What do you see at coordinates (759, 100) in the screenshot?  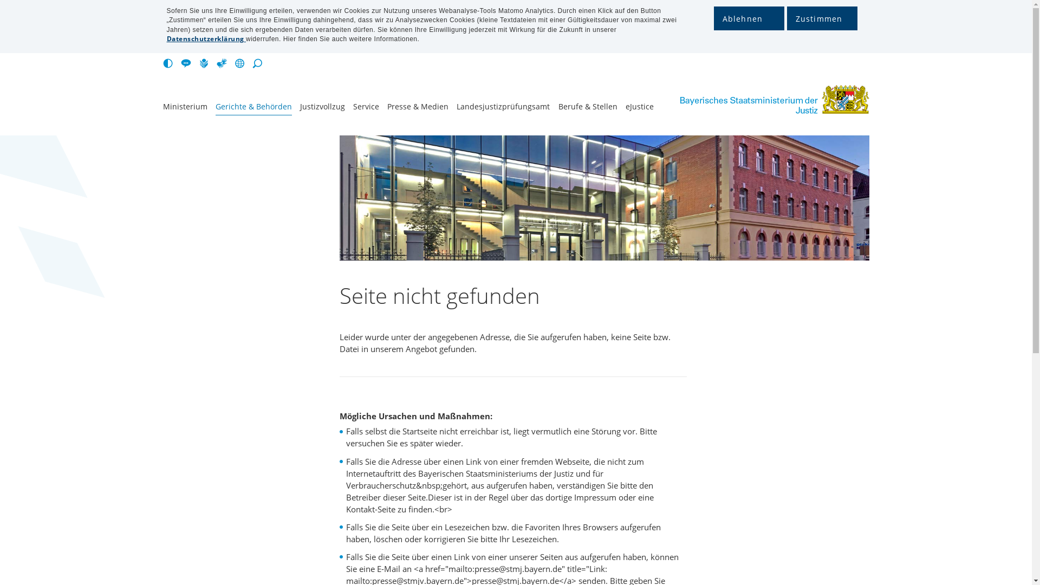 I see `Fehler 404 - Bayerisches Staatsministerium der Justiz` at bounding box center [759, 100].